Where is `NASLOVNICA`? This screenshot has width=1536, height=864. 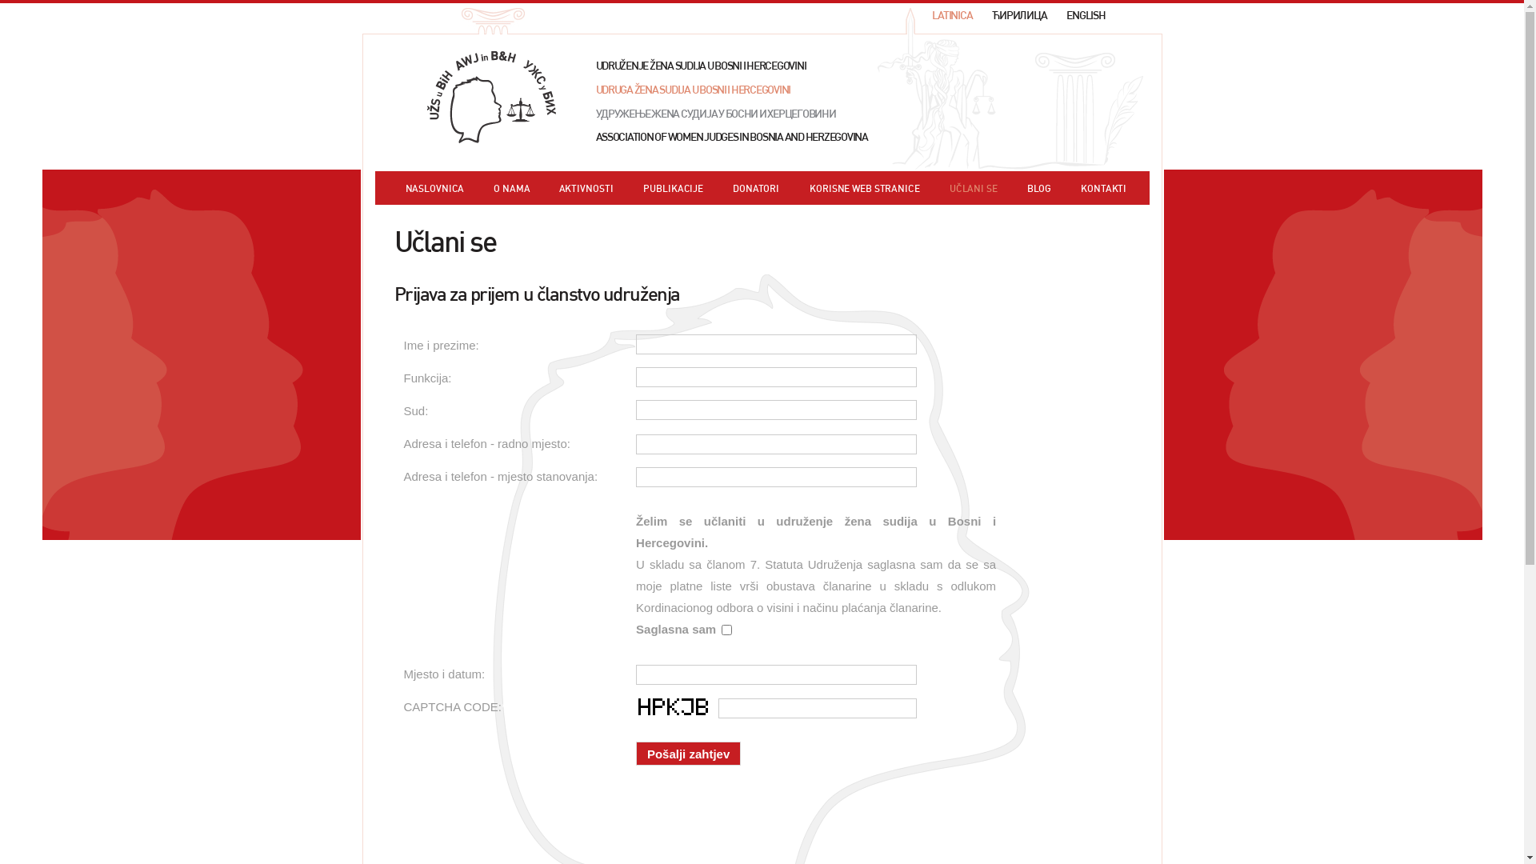
NASLOVNICA is located at coordinates (434, 189).